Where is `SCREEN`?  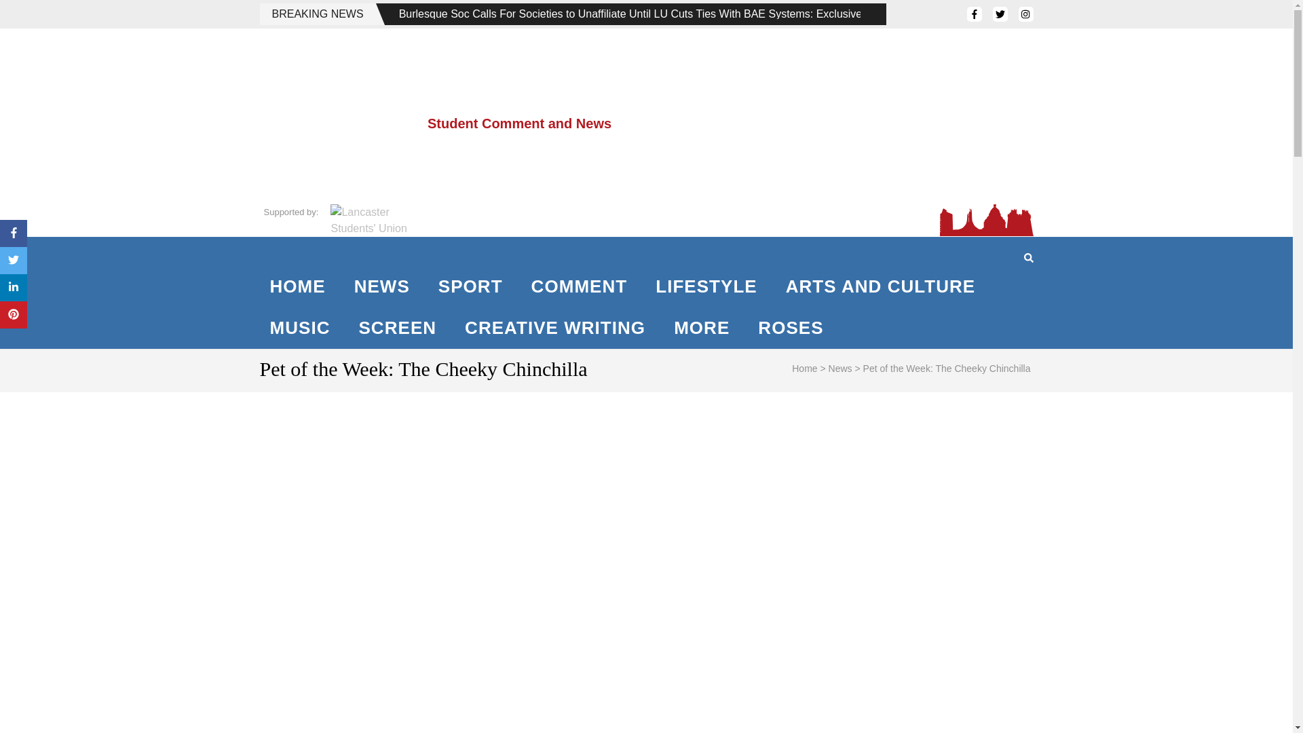 SCREEN is located at coordinates (397, 328).